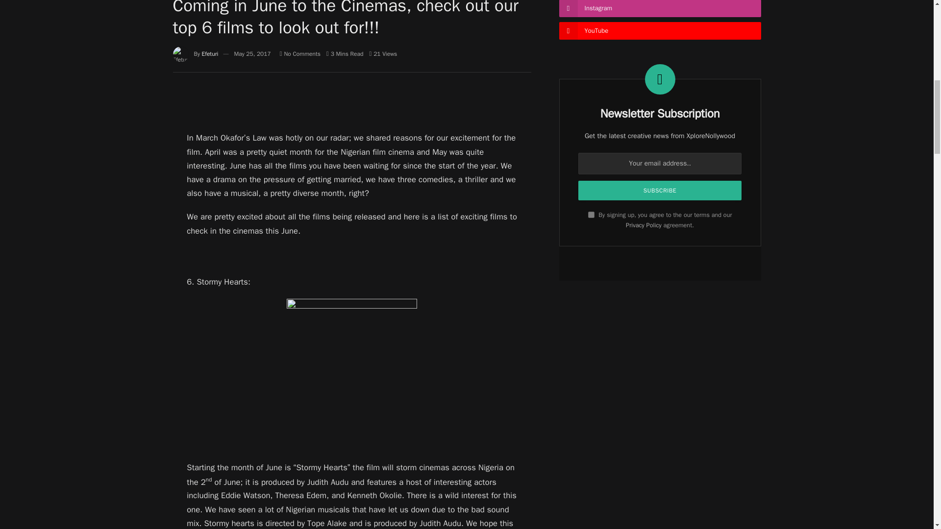 The width and height of the screenshot is (941, 529). What do you see at coordinates (660, 191) in the screenshot?
I see `Subscribe` at bounding box center [660, 191].